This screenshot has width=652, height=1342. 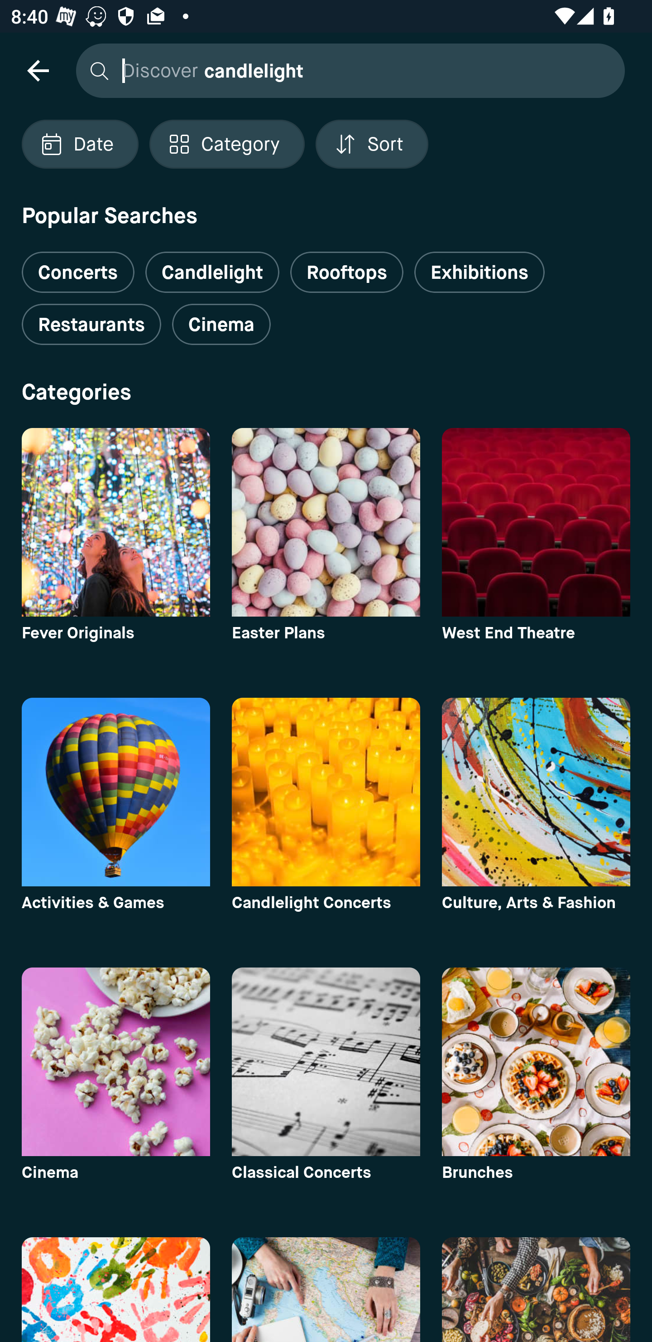 I want to click on category image, so click(x=536, y=1289).